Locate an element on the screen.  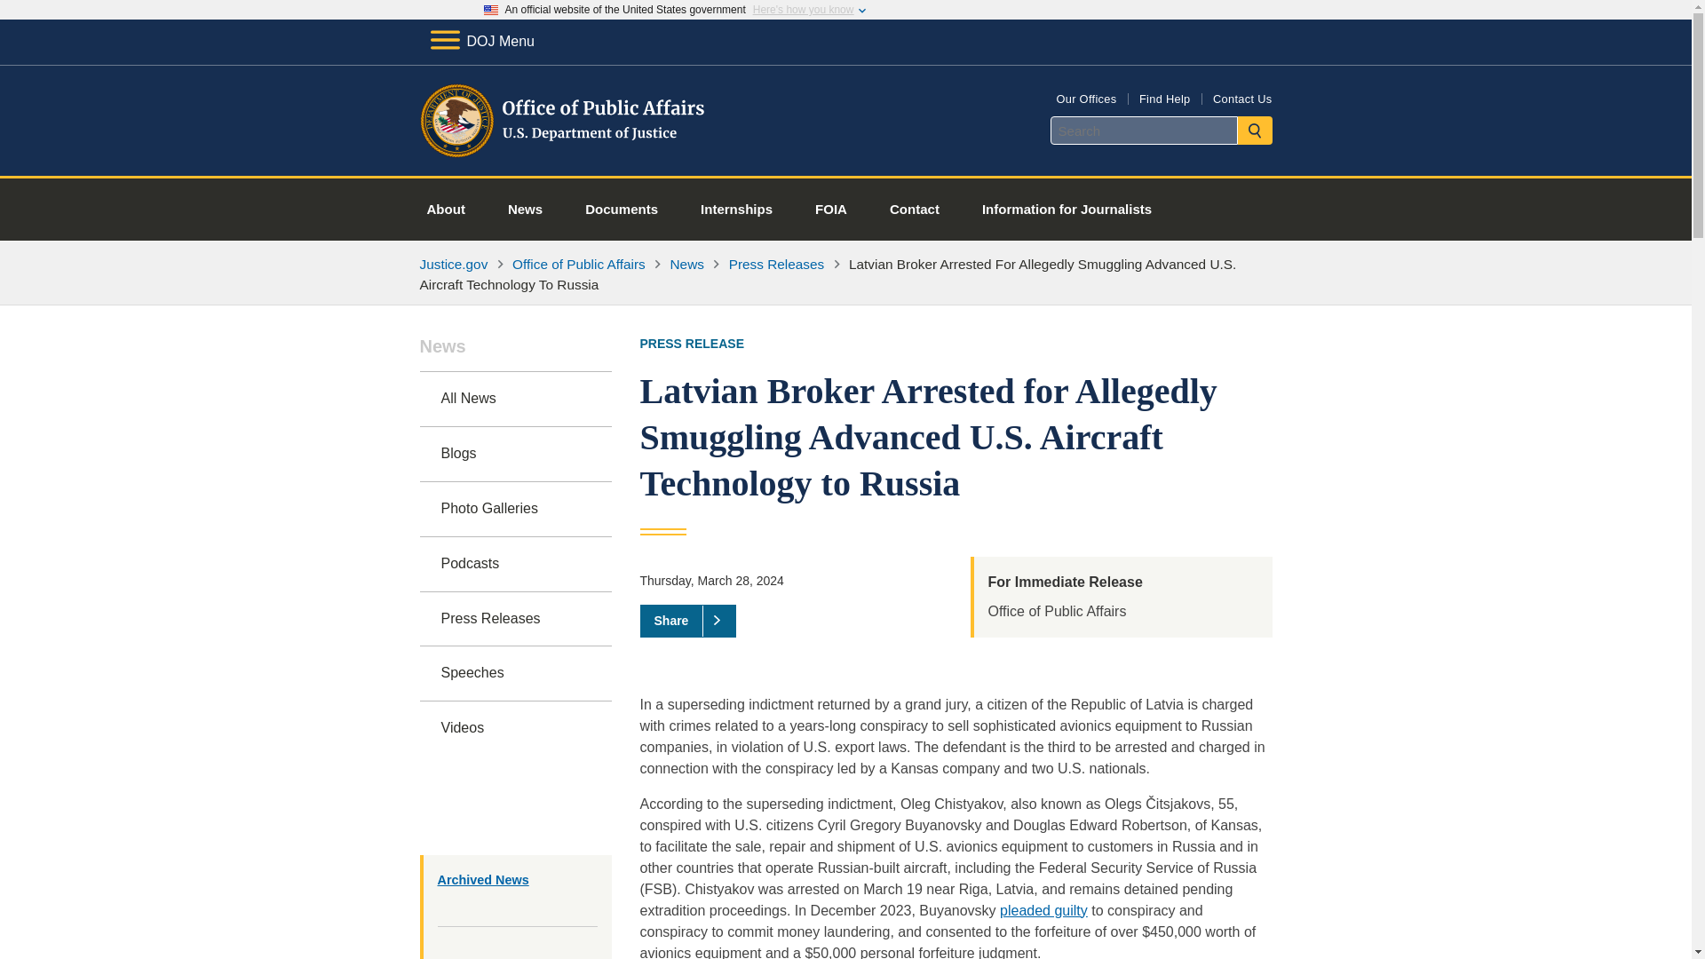
Press Releases is located at coordinates (777, 264).